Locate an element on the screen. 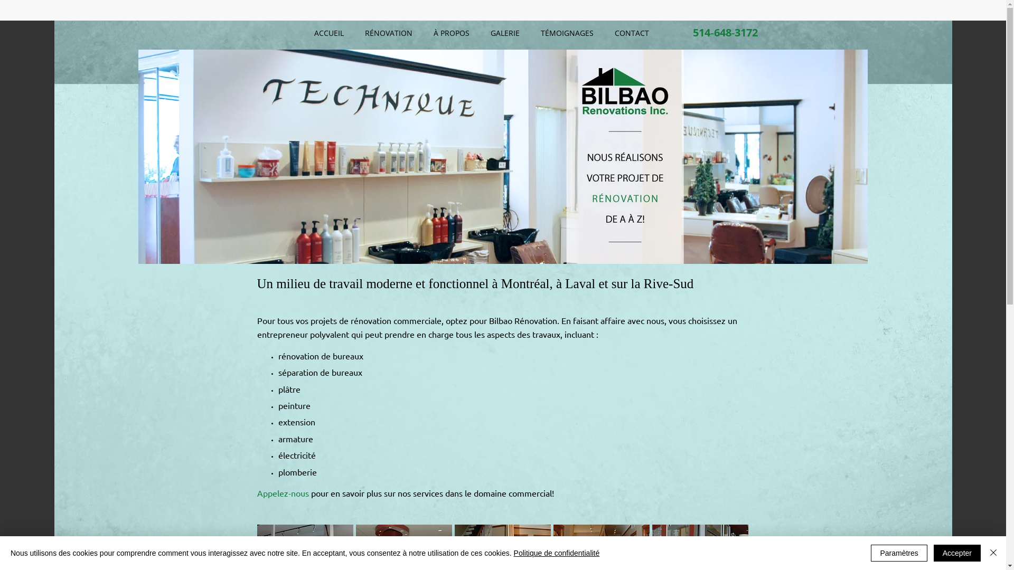 This screenshot has width=1014, height=570. Accepter is located at coordinates (957, 553).